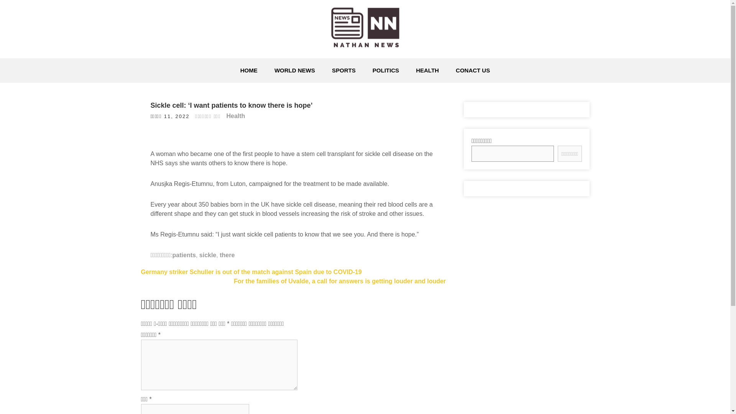 This screenshot has height=414, width=736. Describe the element at coordinates (473, 71) in the screenshot. I see `CONACT US` at that location.